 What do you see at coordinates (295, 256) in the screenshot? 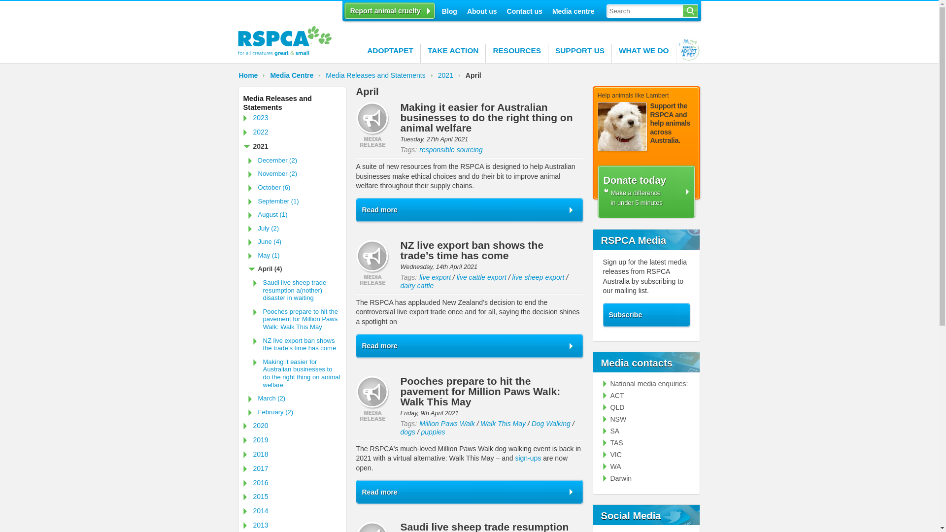
I see `May (1)` at bounding box center [295, 256].